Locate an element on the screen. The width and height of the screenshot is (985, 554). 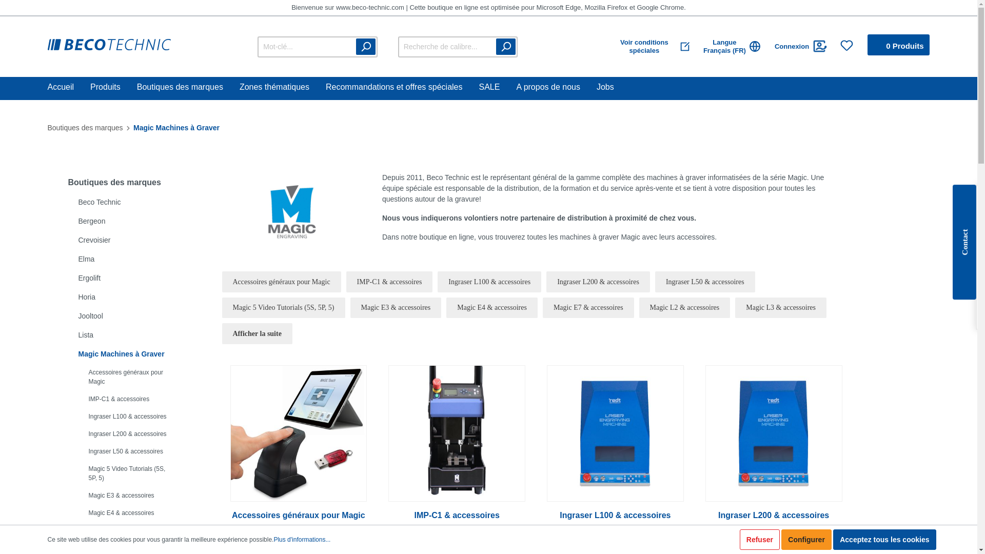
Crevoisier is located at coordinates (129, 240).